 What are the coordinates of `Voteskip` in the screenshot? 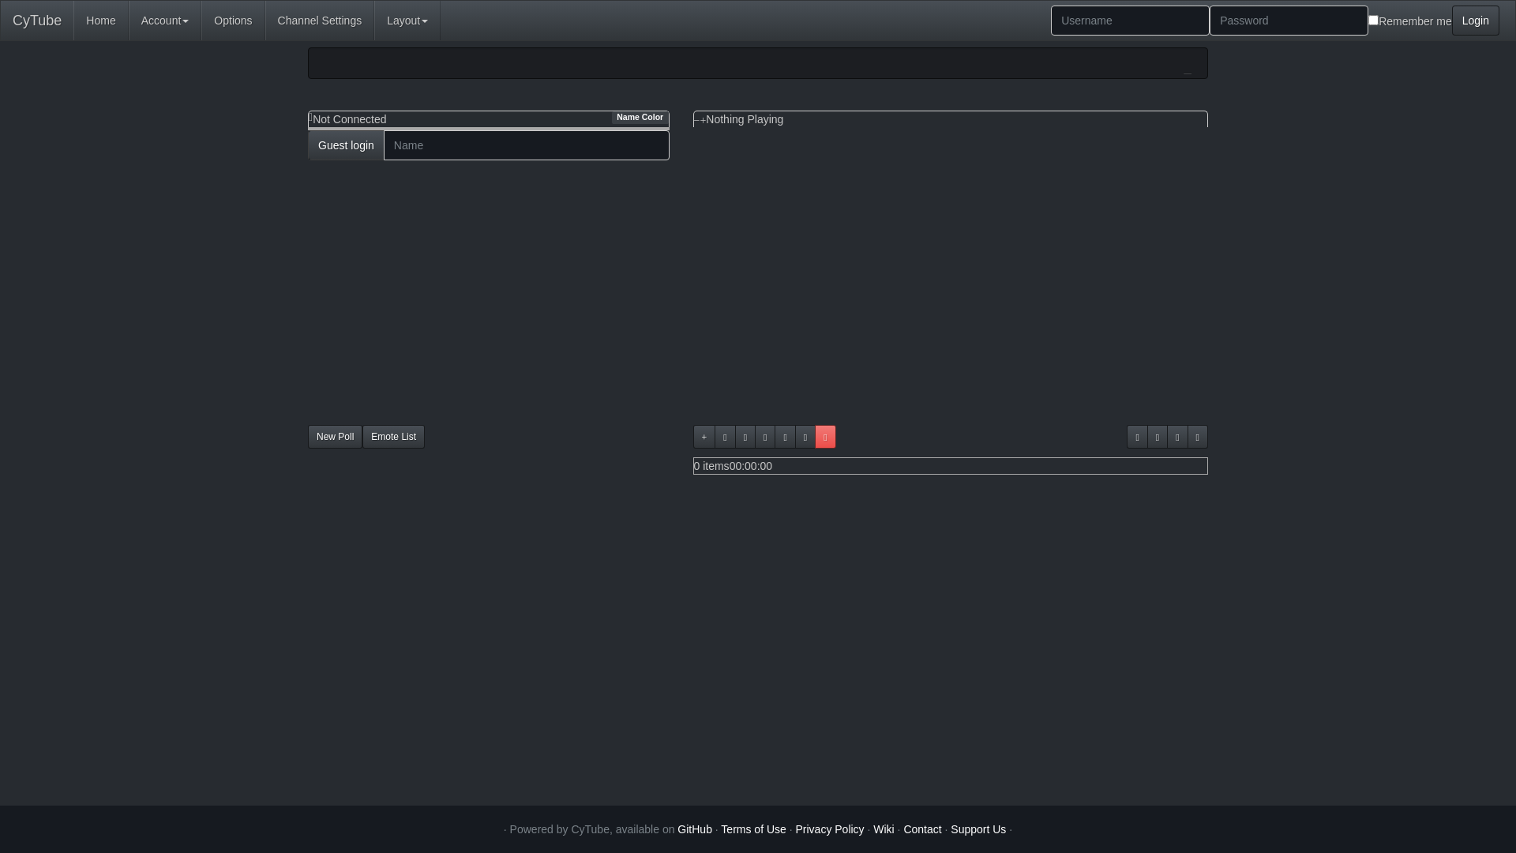 It's located at (1198, 437).